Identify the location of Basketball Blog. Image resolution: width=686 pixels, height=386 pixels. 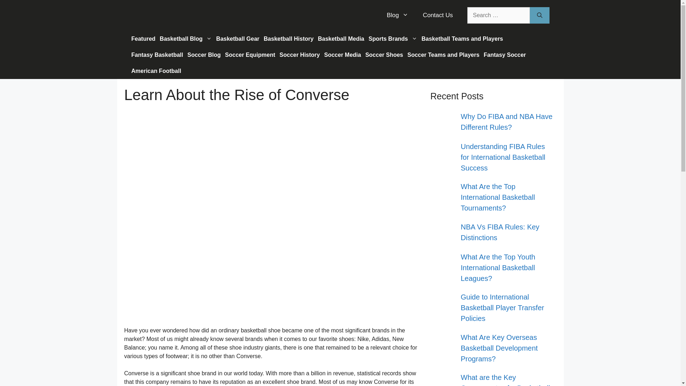
(186, 39).